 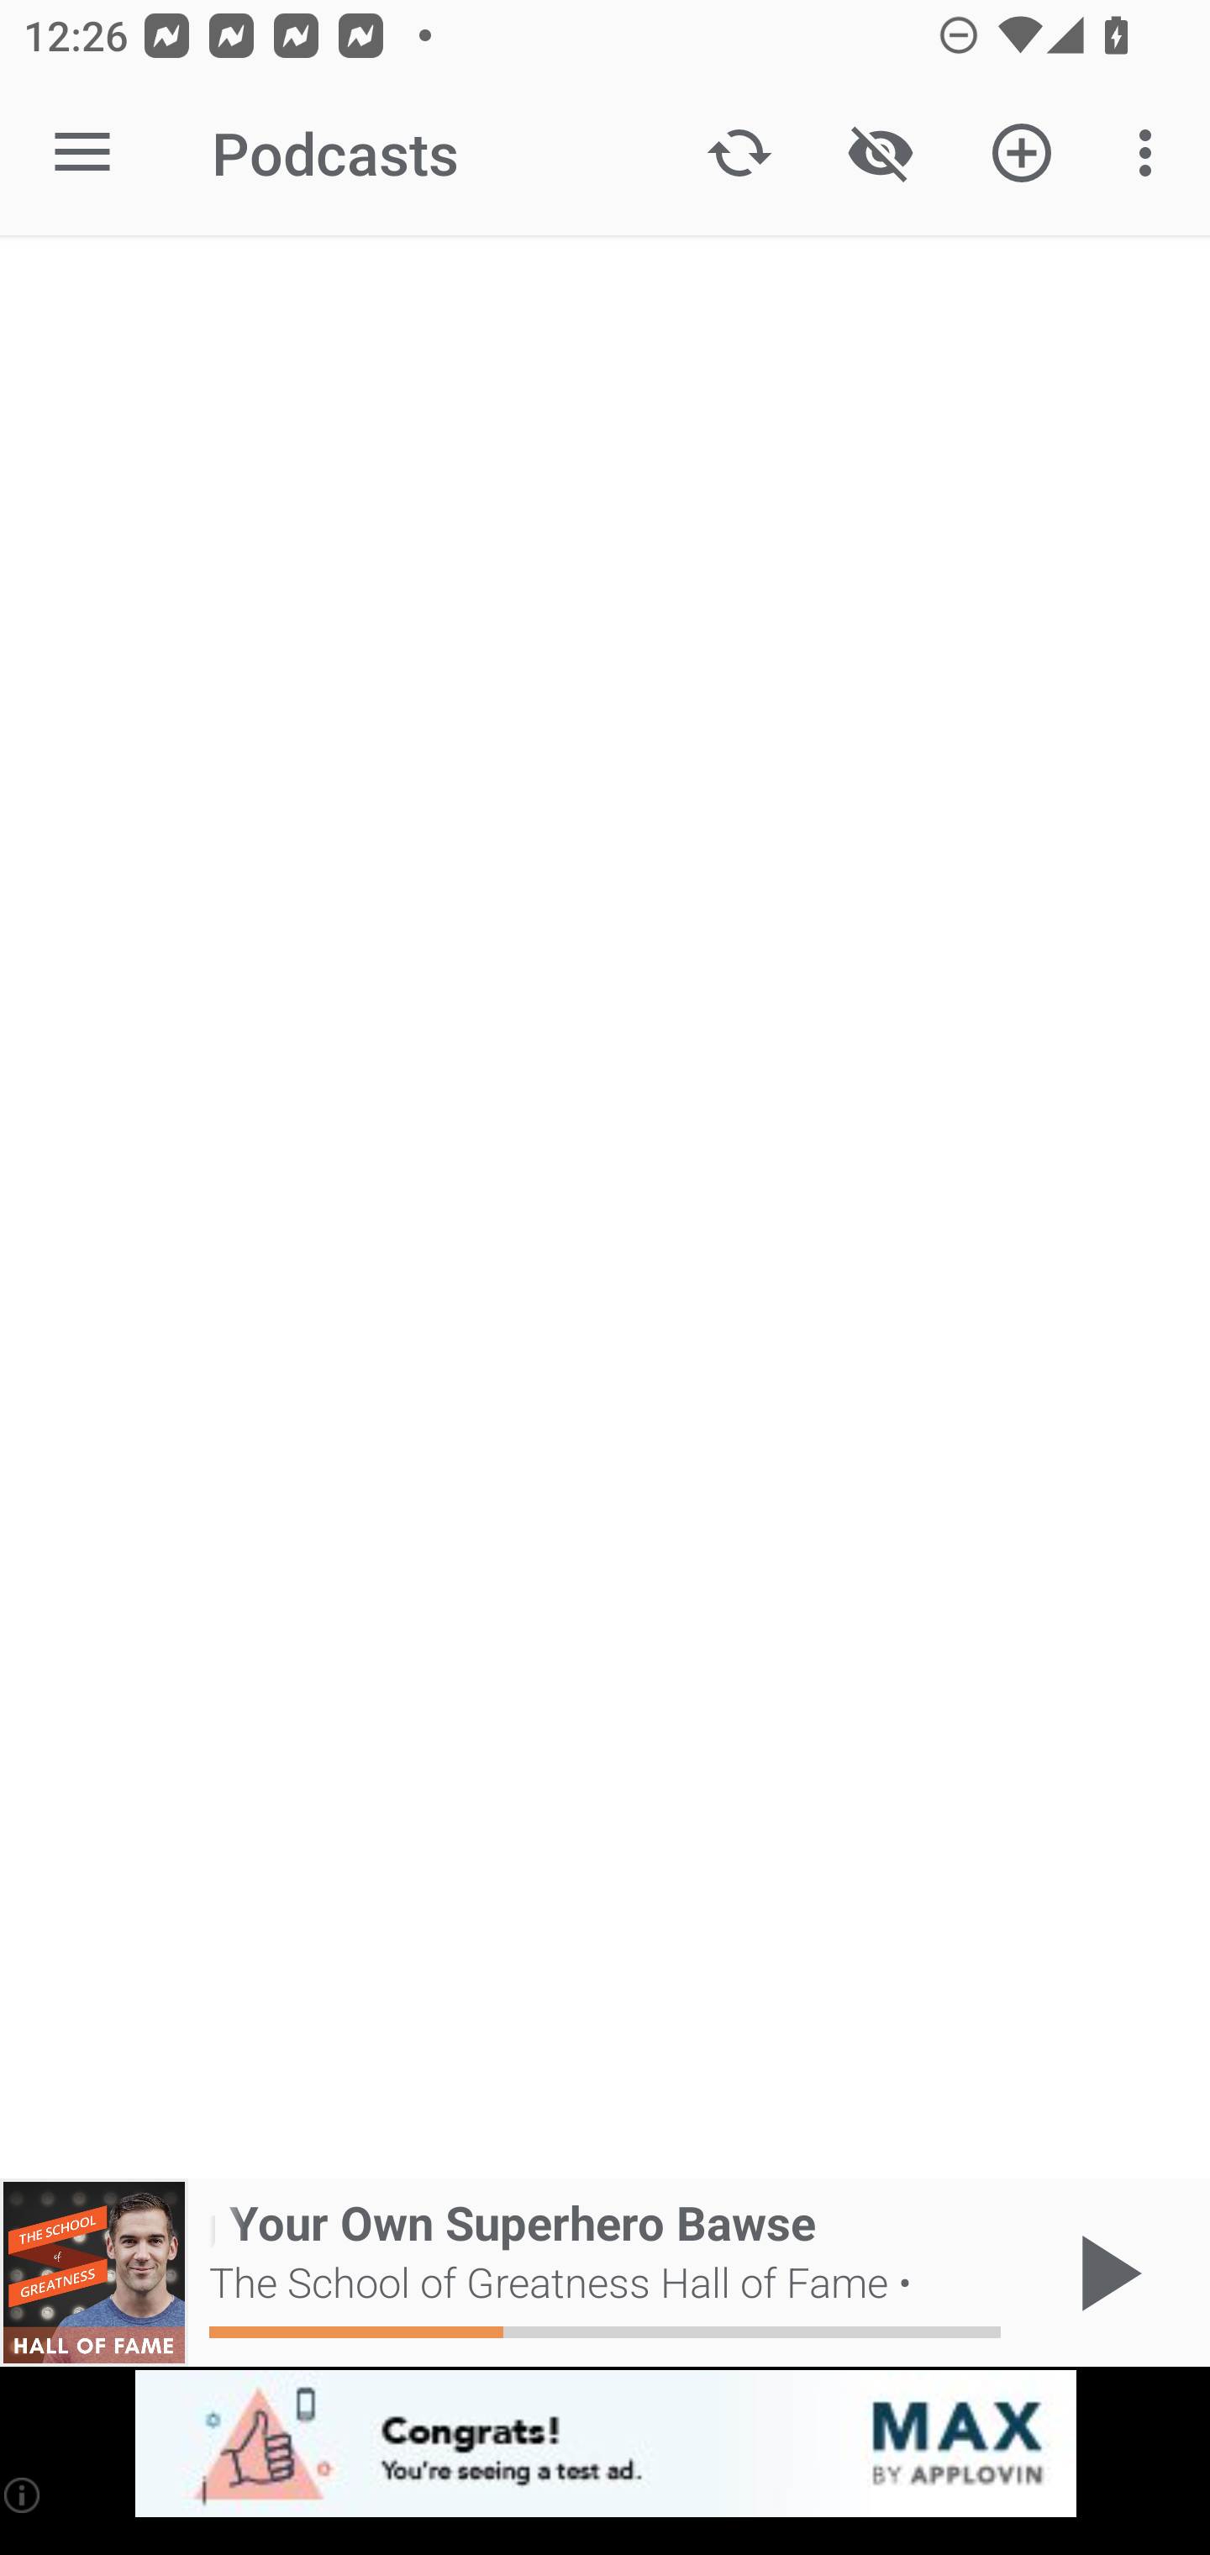 What do you see at coordinates (880, 153) in the screenshot?
I see `Show / Hide played content` at bounding box center [880, 153].